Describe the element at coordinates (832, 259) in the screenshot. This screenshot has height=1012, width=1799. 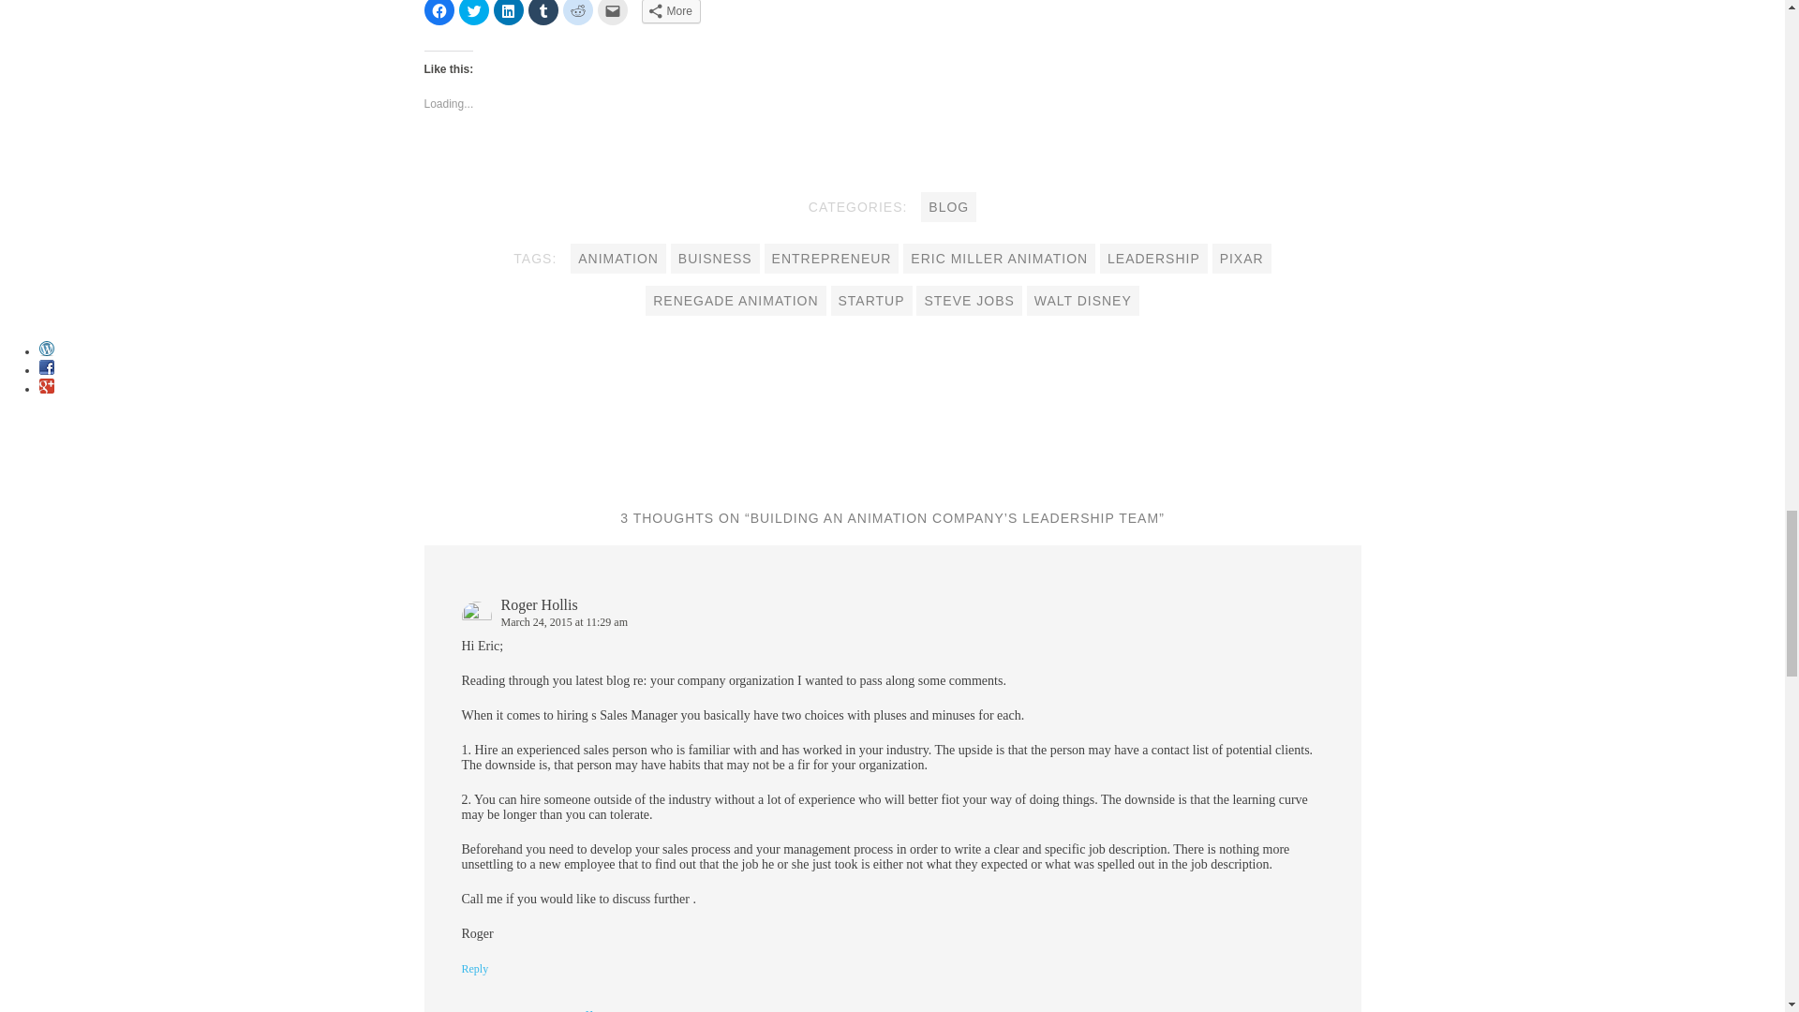
I see `ENTREPRENEUR` at that location.